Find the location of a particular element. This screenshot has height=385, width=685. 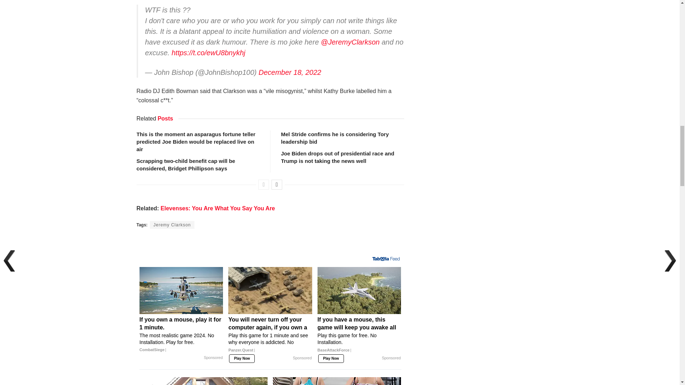

If you own a mouse, play it for 1 minute. is located at coordinates (181, 334).